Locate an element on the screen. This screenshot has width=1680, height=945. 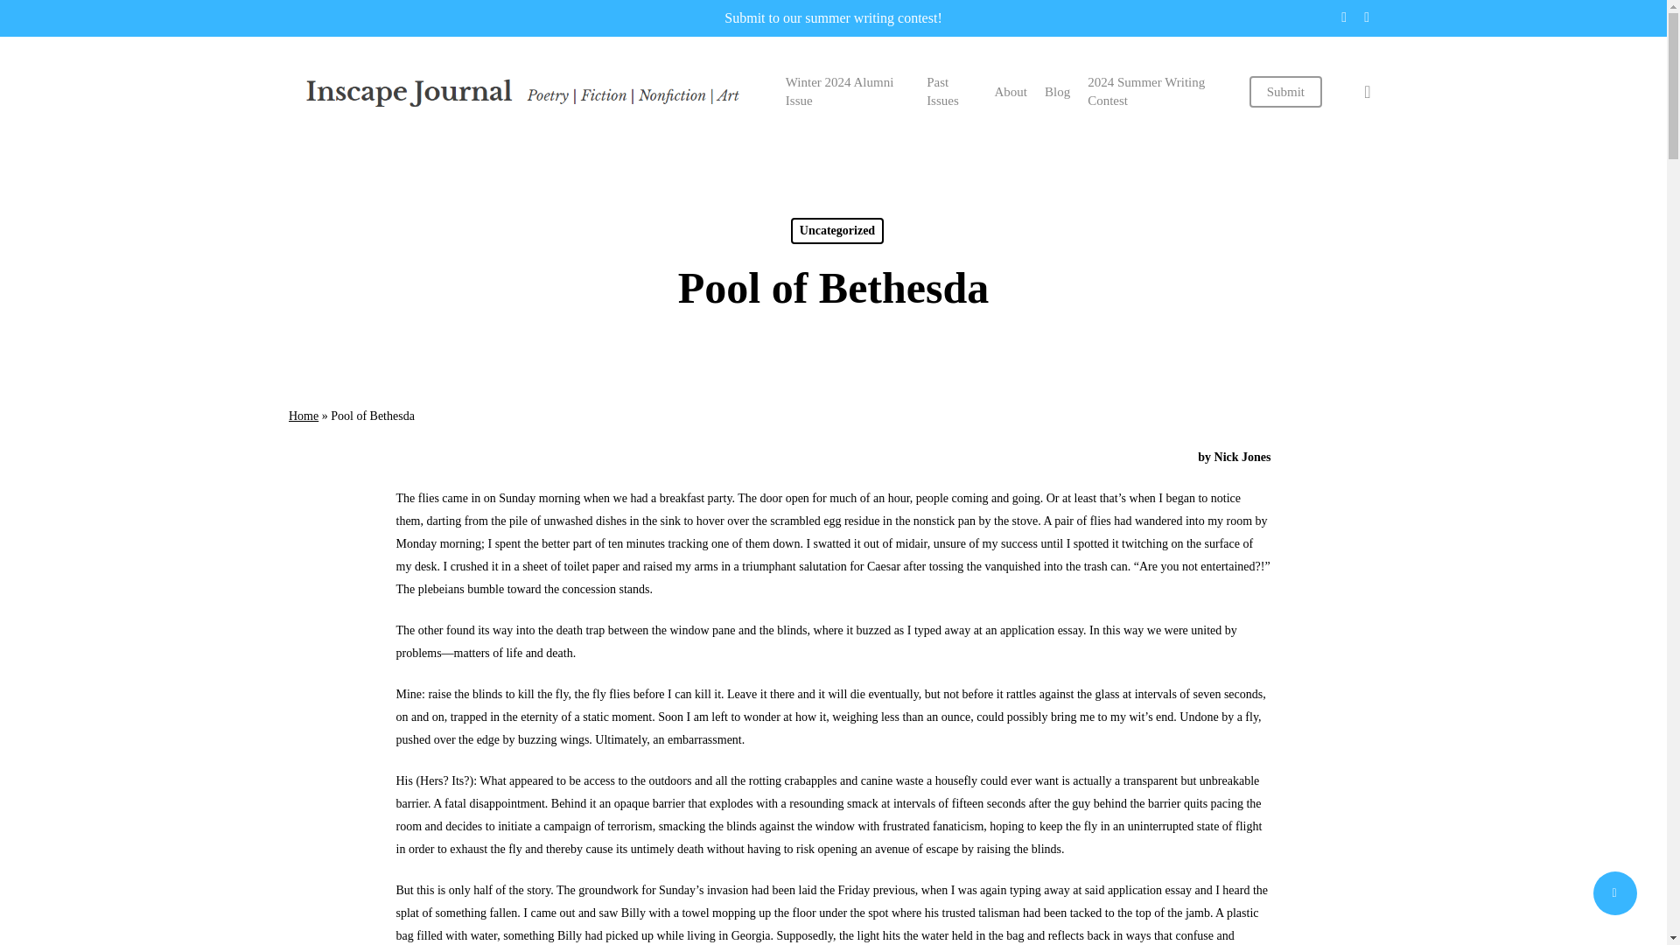
About is located at coordinates (1010, 91).